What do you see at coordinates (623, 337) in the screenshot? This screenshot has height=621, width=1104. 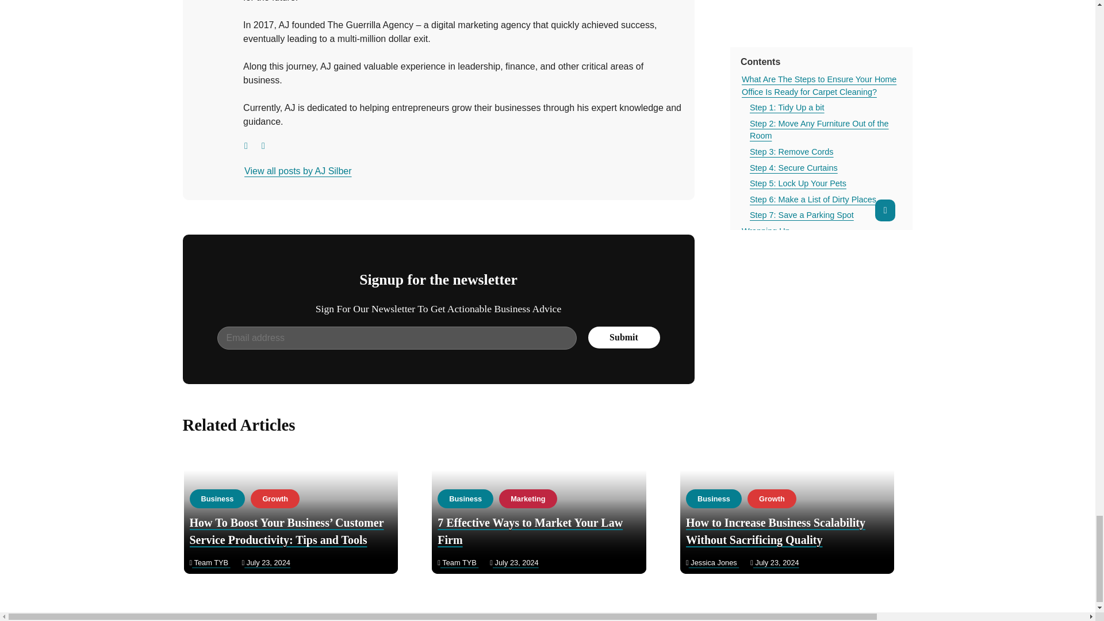 I see `Submit` at bounding box center [623, 337].